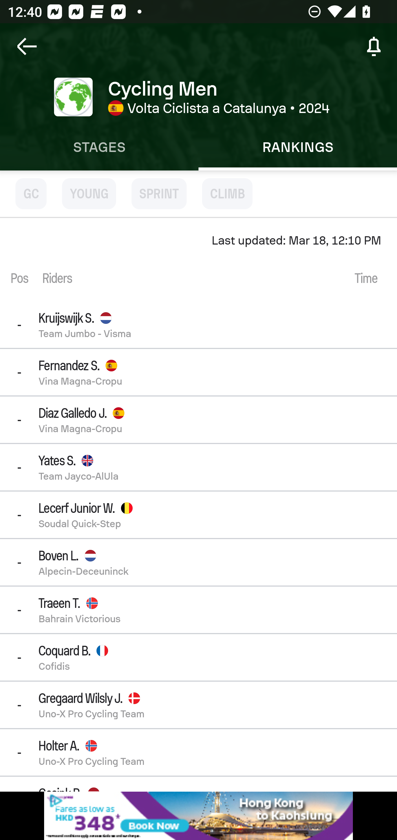 The height and width of the screenshot is (840, 397). What do you see at coordinates (198, 562) in the screenshot?
I see `- Boven L. Alpecin-Deceuninck` at bounding box center [198, 562].